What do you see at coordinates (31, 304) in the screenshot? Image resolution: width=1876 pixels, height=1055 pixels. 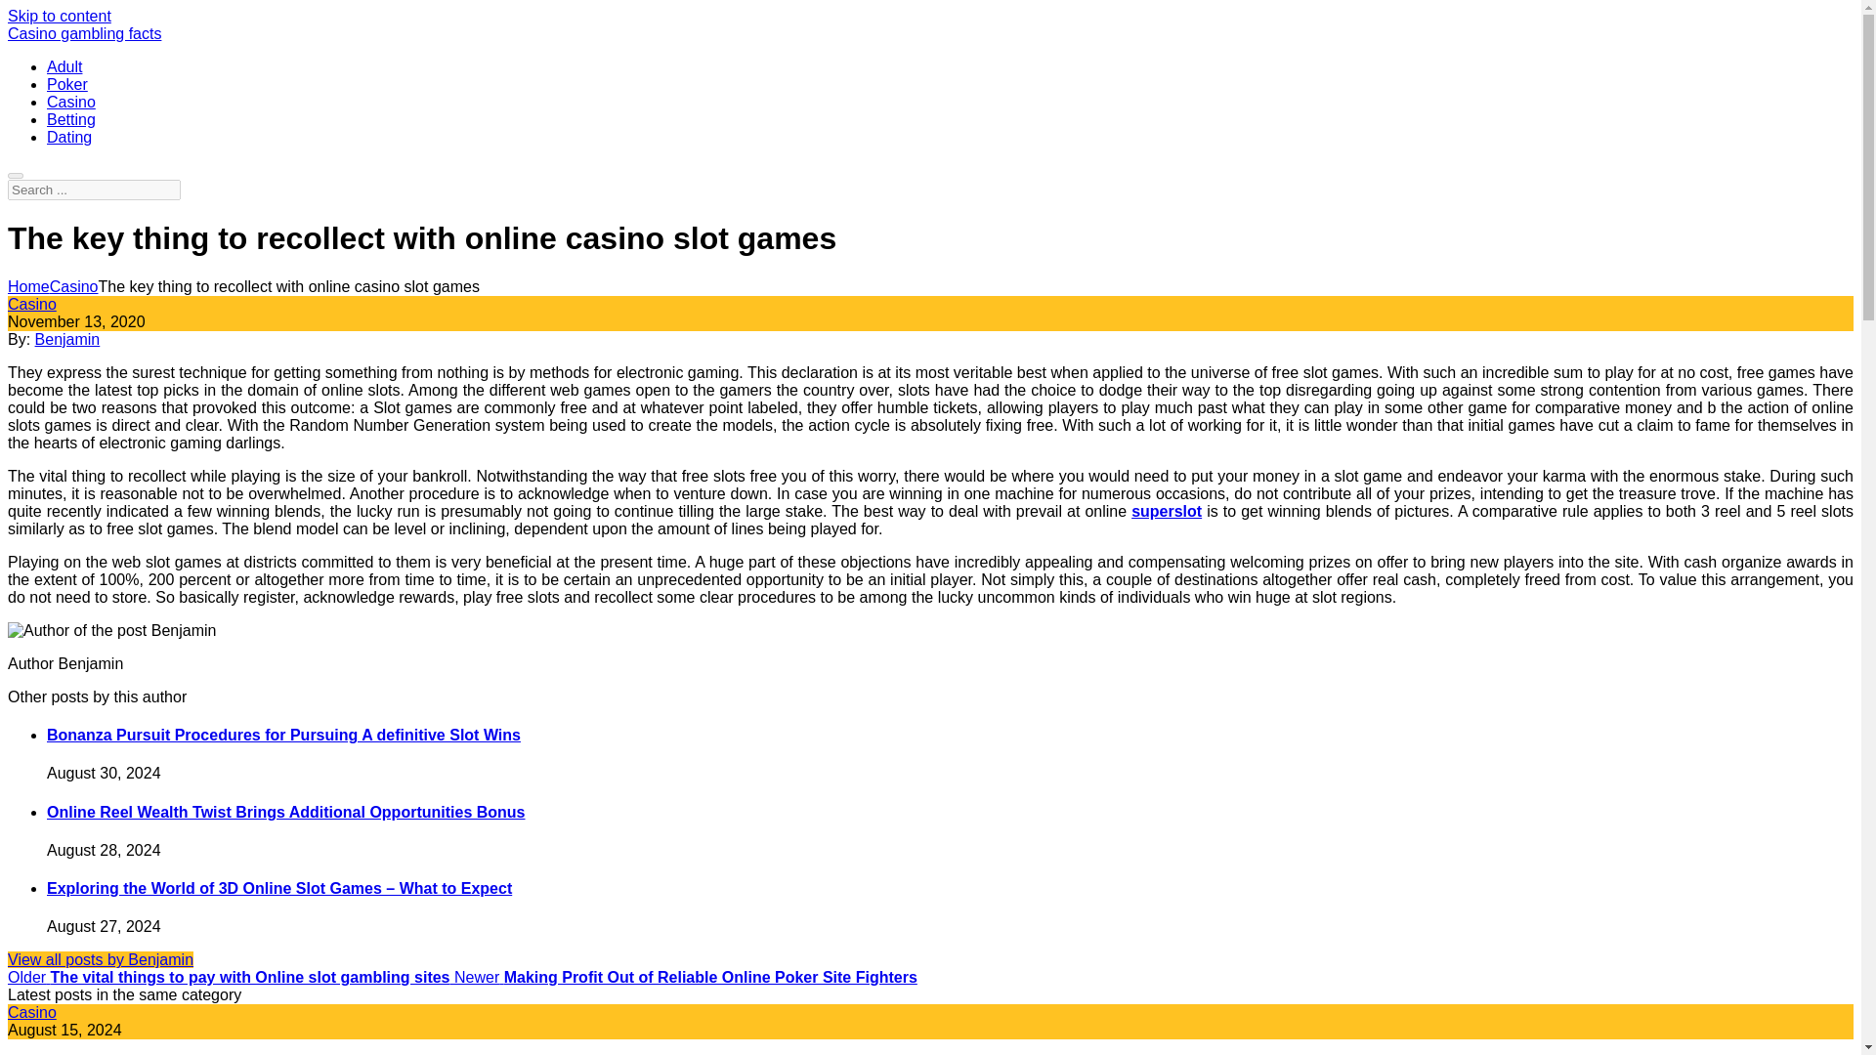 I see `Casino` at bounding box center [31, 304].